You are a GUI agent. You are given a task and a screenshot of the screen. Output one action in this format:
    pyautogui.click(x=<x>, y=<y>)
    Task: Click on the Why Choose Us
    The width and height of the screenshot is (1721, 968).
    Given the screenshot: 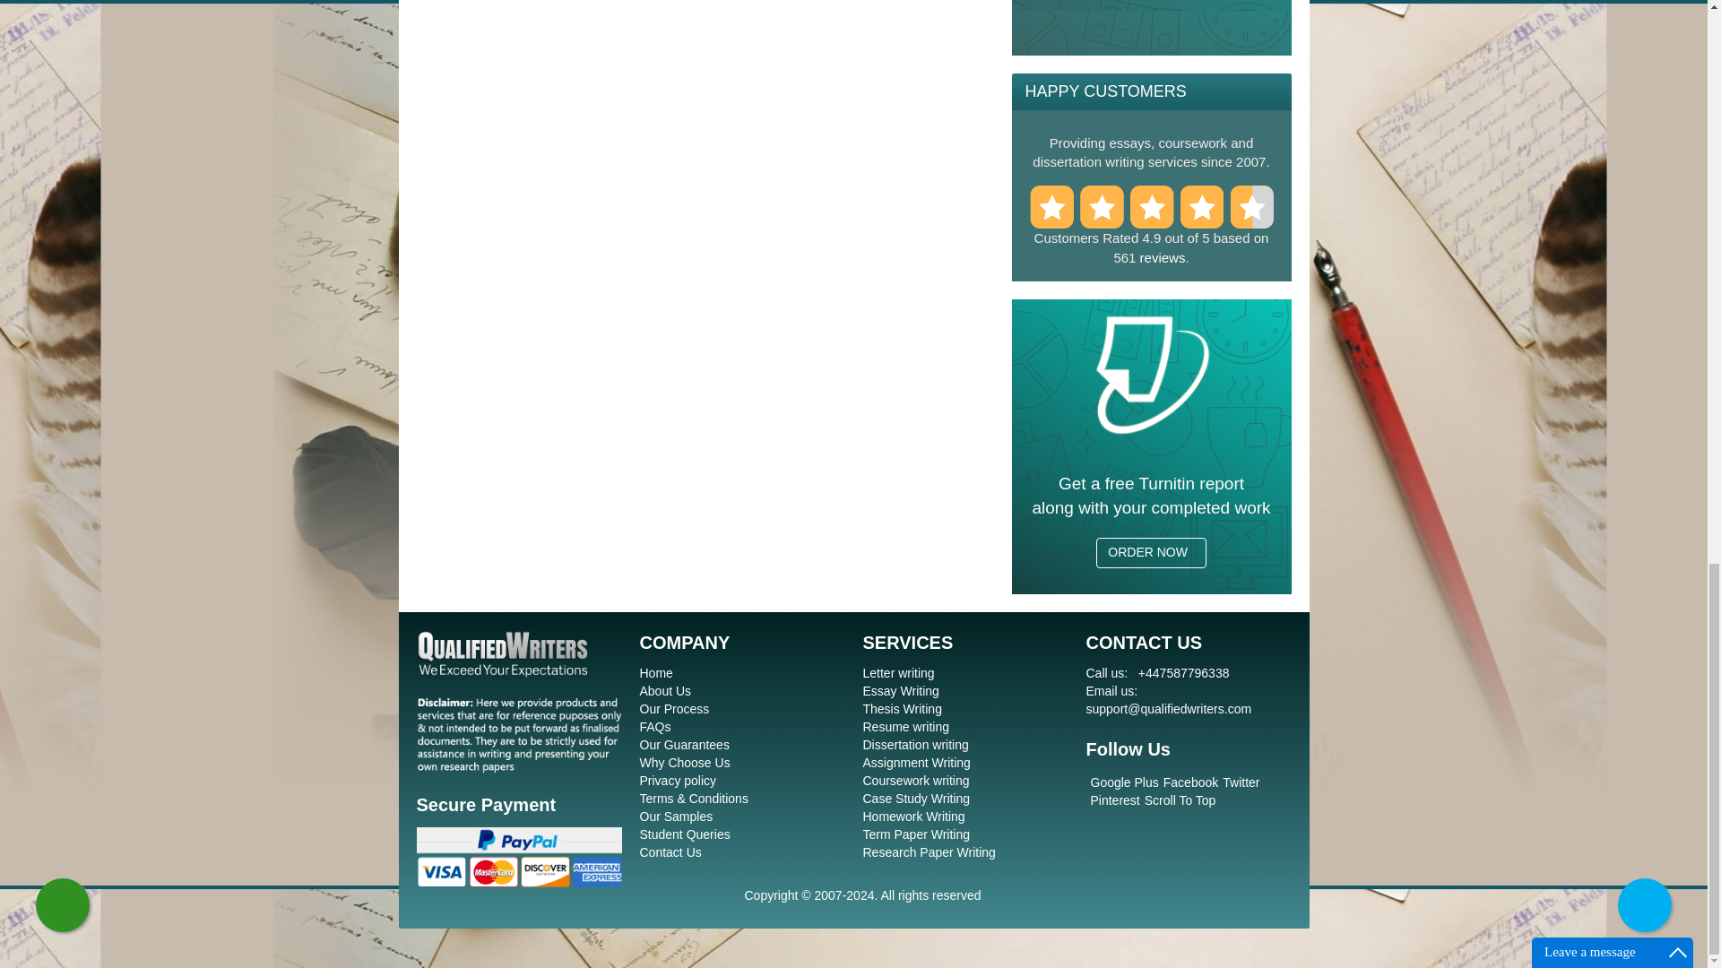 What is the action you would take?
    pyautogui.click(x=685, y=762)
    